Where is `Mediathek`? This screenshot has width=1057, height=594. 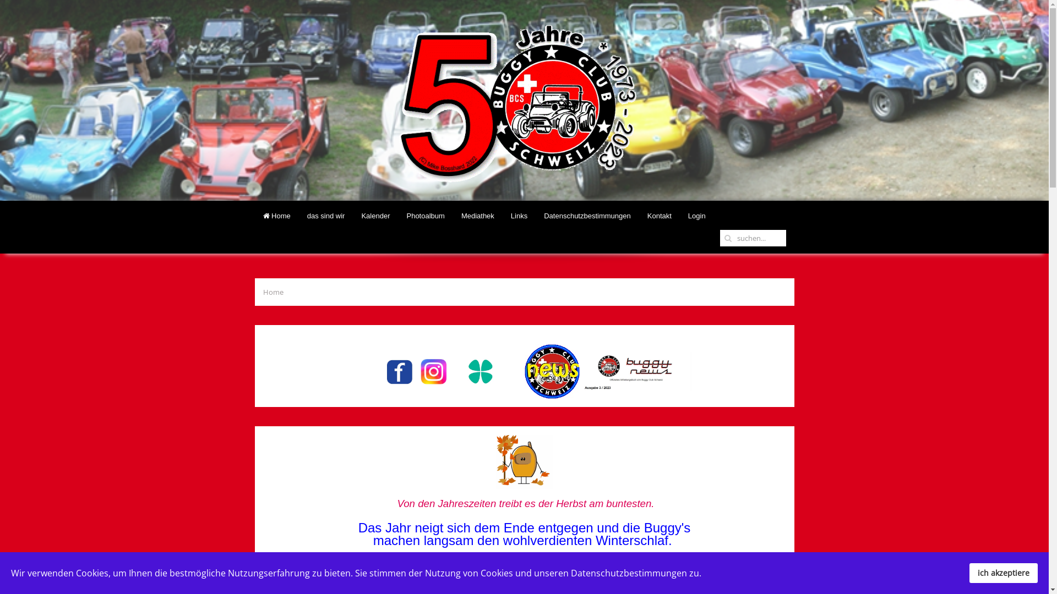 Mediathek is located at coordinates (478, 216).